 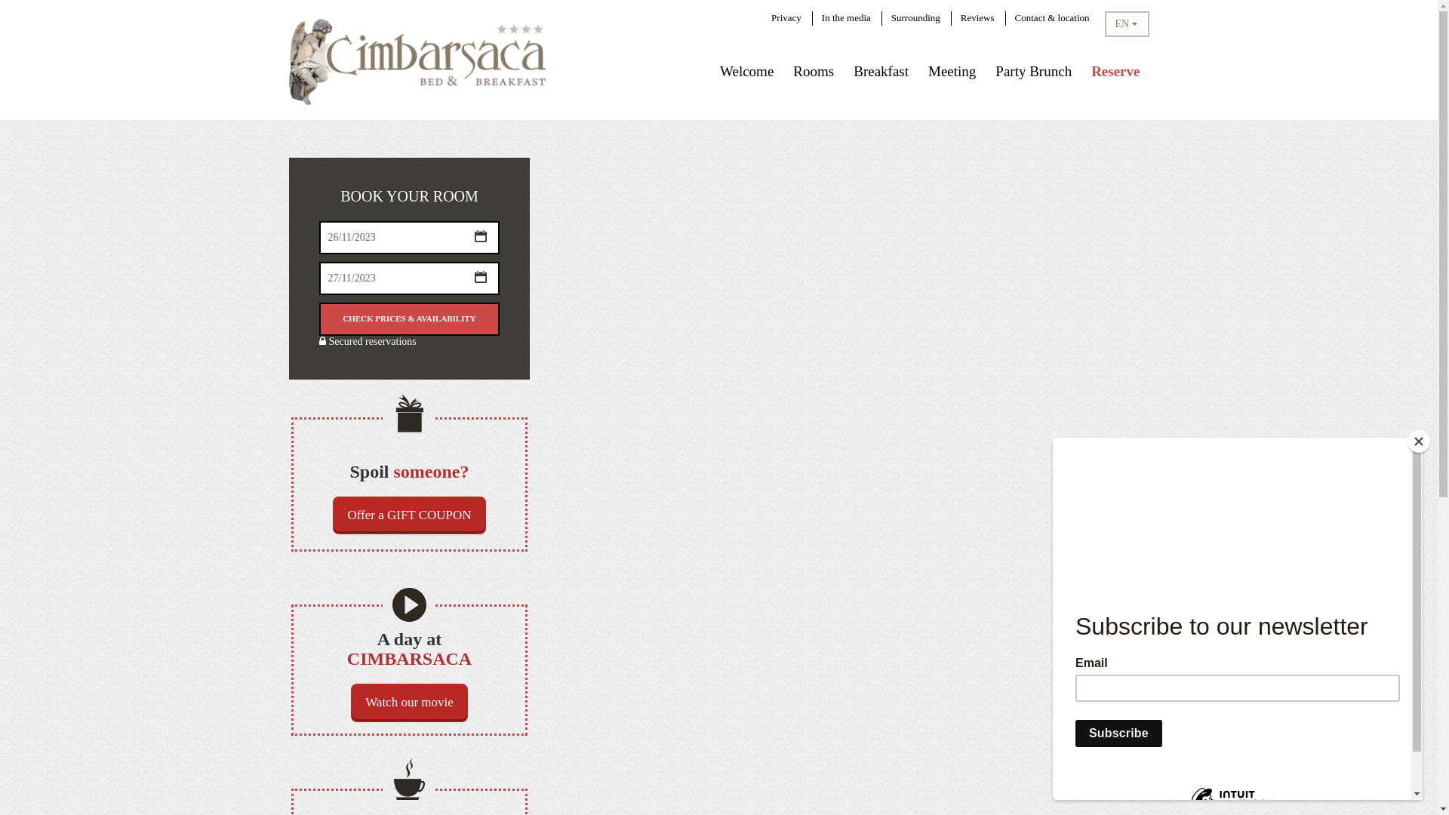 What do you see at coordinates (1034, 71) in the screenshot?
I see `Party Brunch` at bounding box center [1034, 71].